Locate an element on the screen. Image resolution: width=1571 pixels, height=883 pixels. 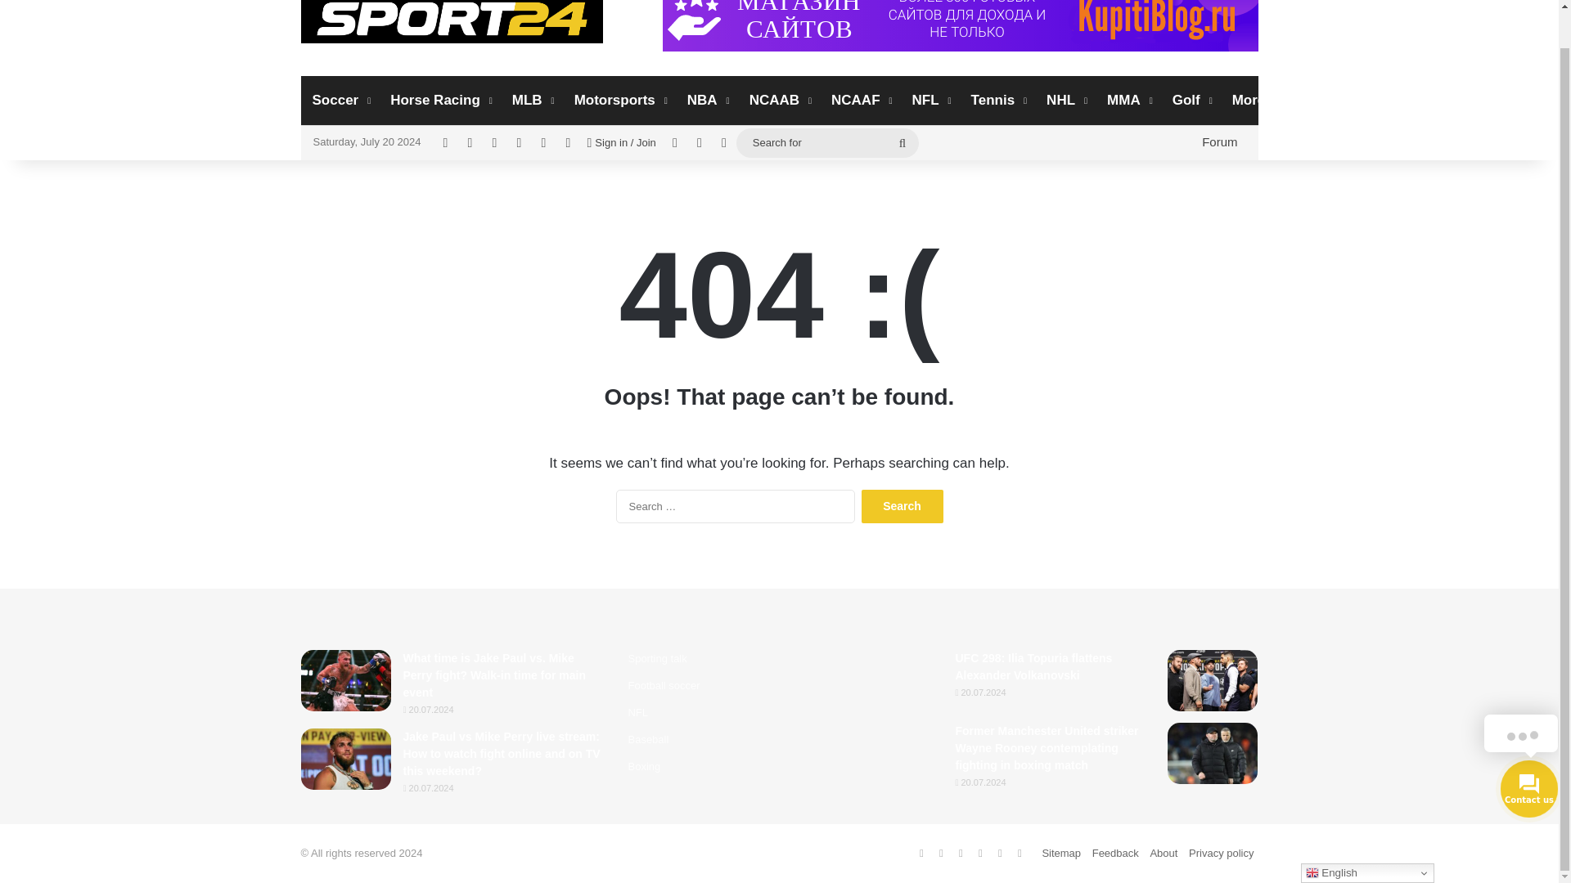
Search is located at coordinates (902, 507).